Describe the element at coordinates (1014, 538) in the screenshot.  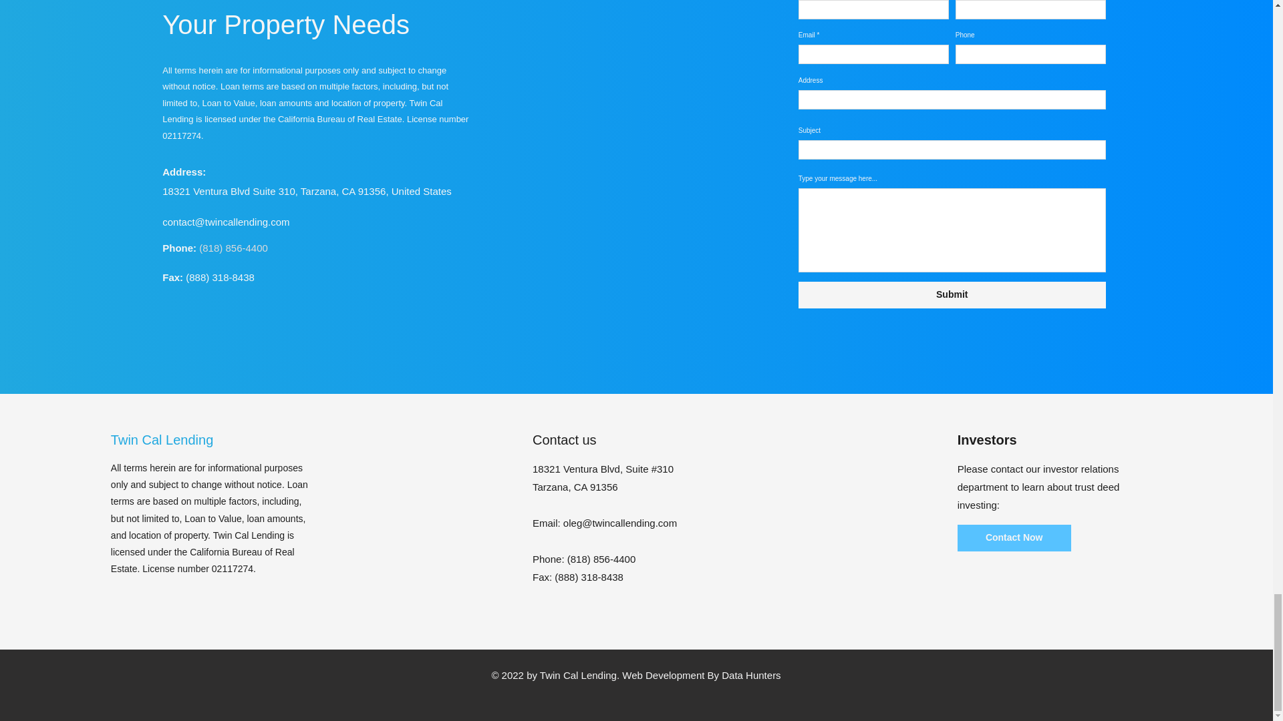
I see `Contact Now` at that location.